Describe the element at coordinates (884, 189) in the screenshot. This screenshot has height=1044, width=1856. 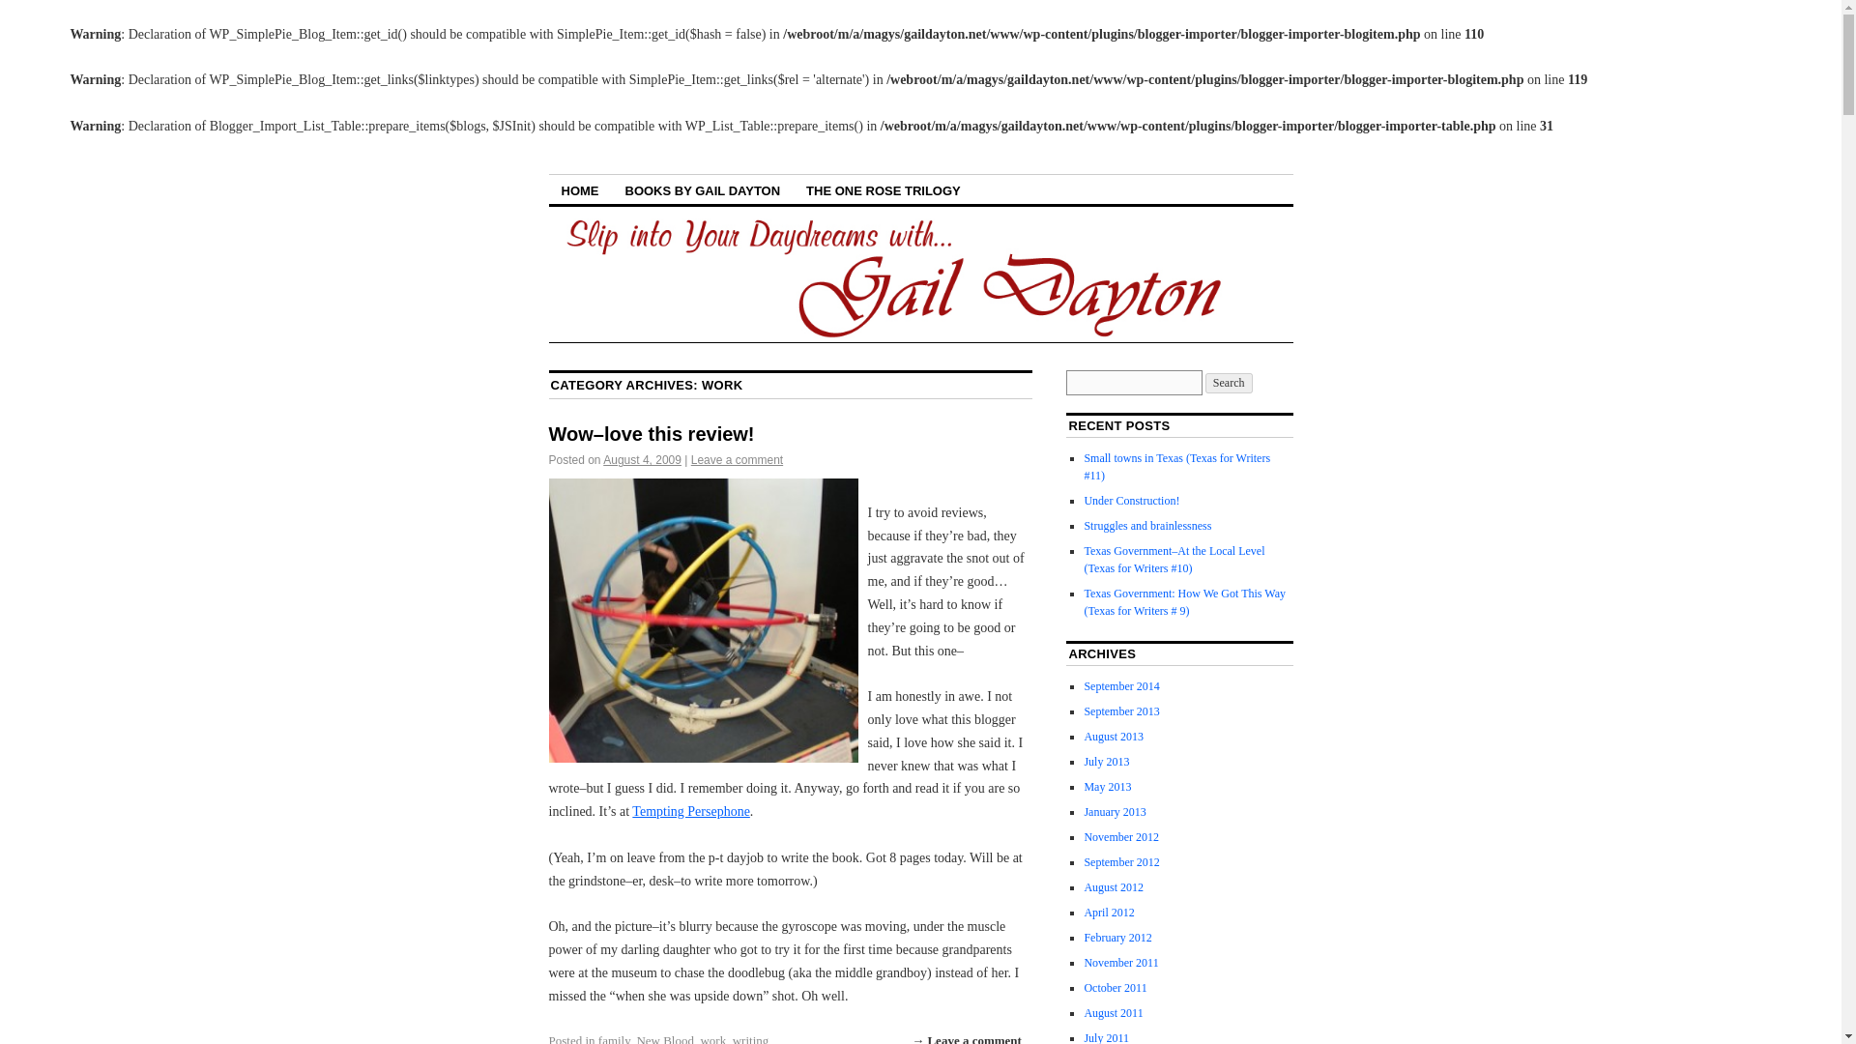
I see `THE ONE ROSE TRILOGY` at that location.